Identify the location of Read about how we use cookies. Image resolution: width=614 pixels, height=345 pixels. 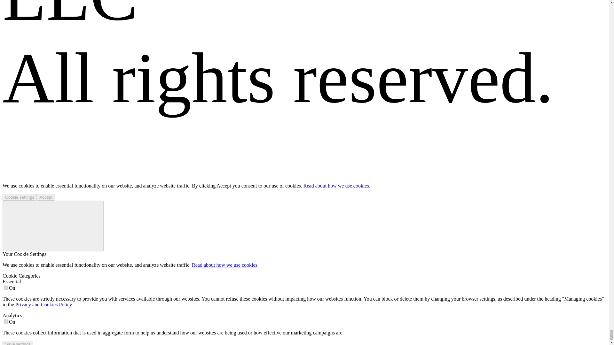
(224, 265).